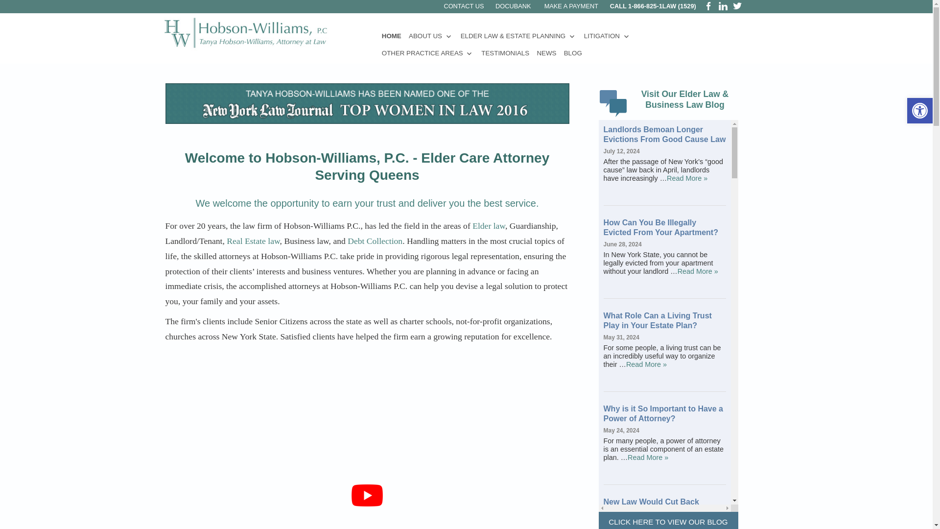  What do you see at coordinates (431, 36) in the screenshot?
I see `ABOUT US` at bounding box center [431, 36].